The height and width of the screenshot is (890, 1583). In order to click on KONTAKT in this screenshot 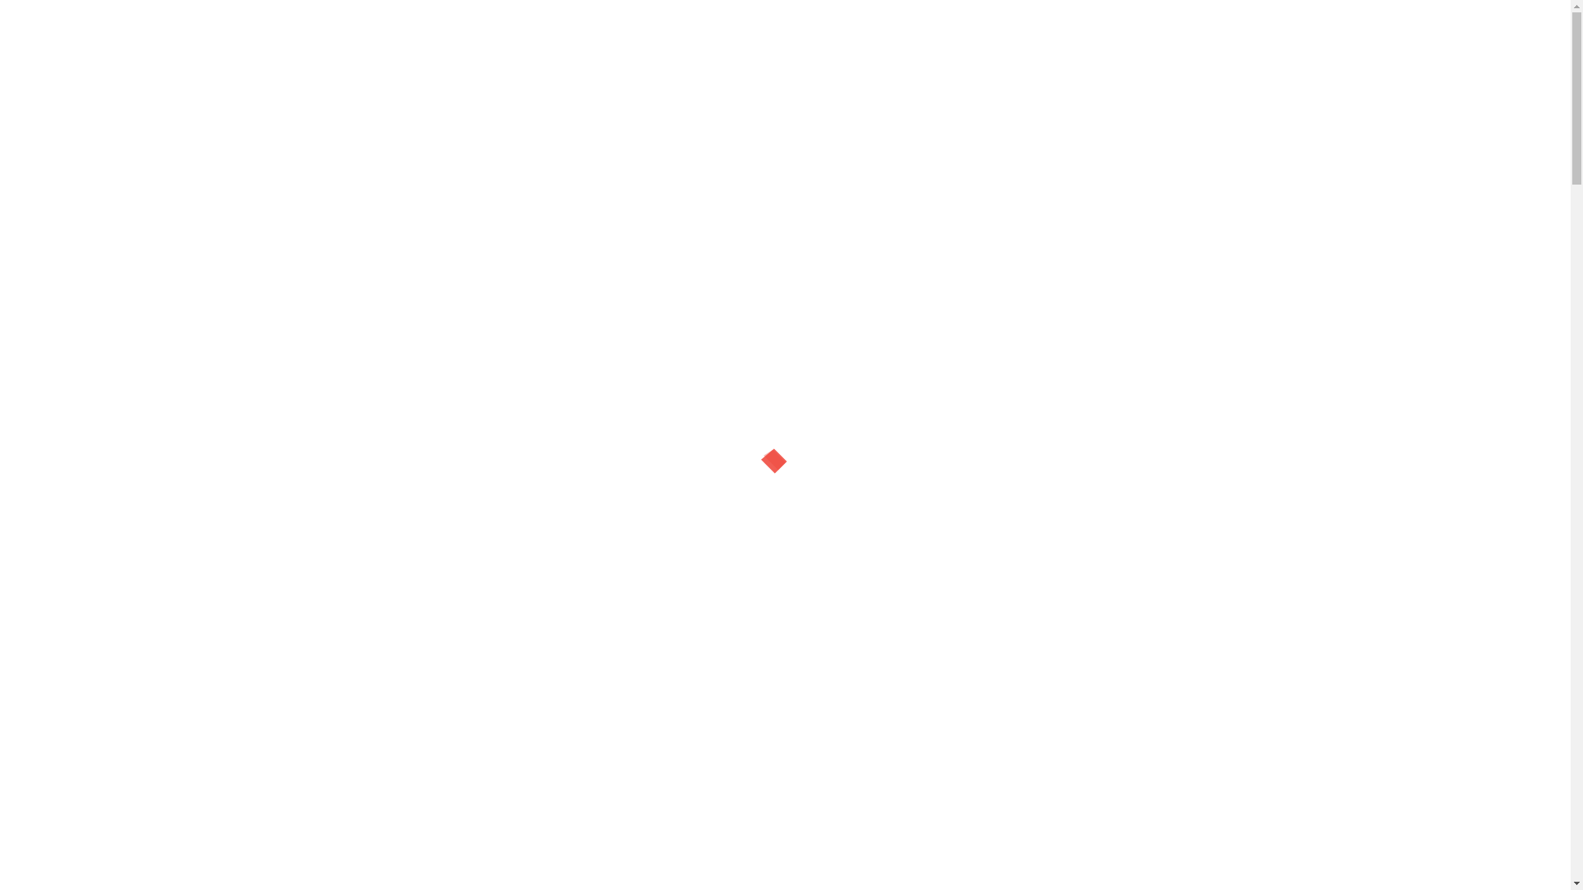, I will do `click(678, 137)`.